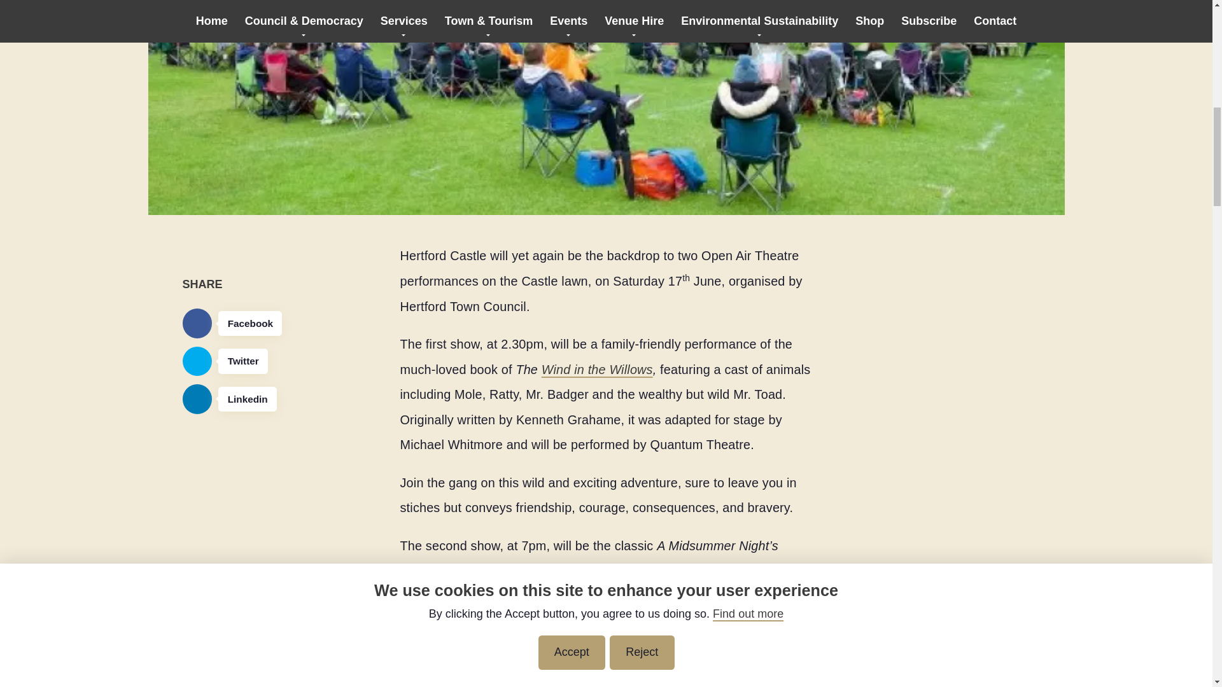 This screenshot has width=1222, height=687. I want to click on Wind in the Willows, so click(597, 369).